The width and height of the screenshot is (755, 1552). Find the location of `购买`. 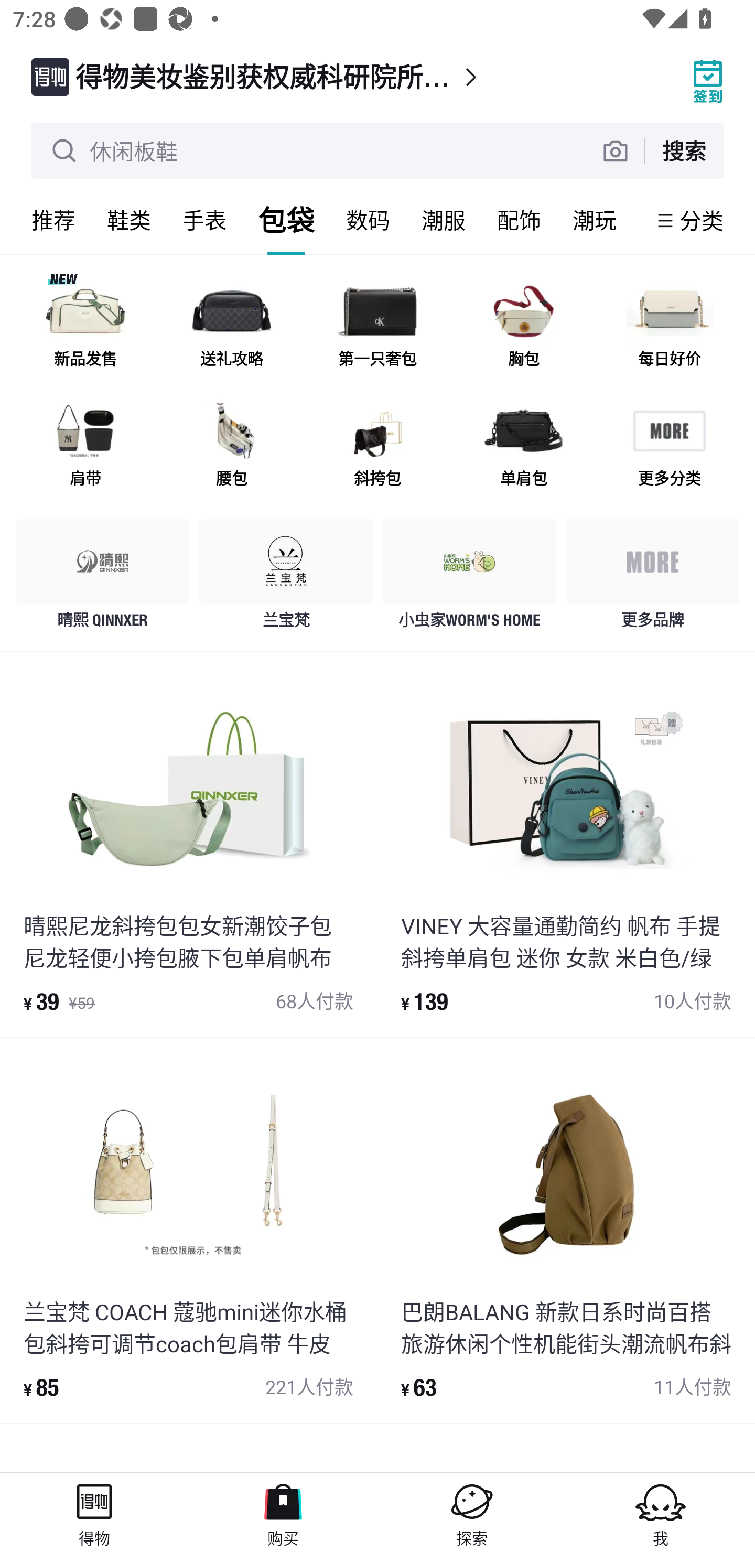

购买 is located at coordinates (283, 1512).